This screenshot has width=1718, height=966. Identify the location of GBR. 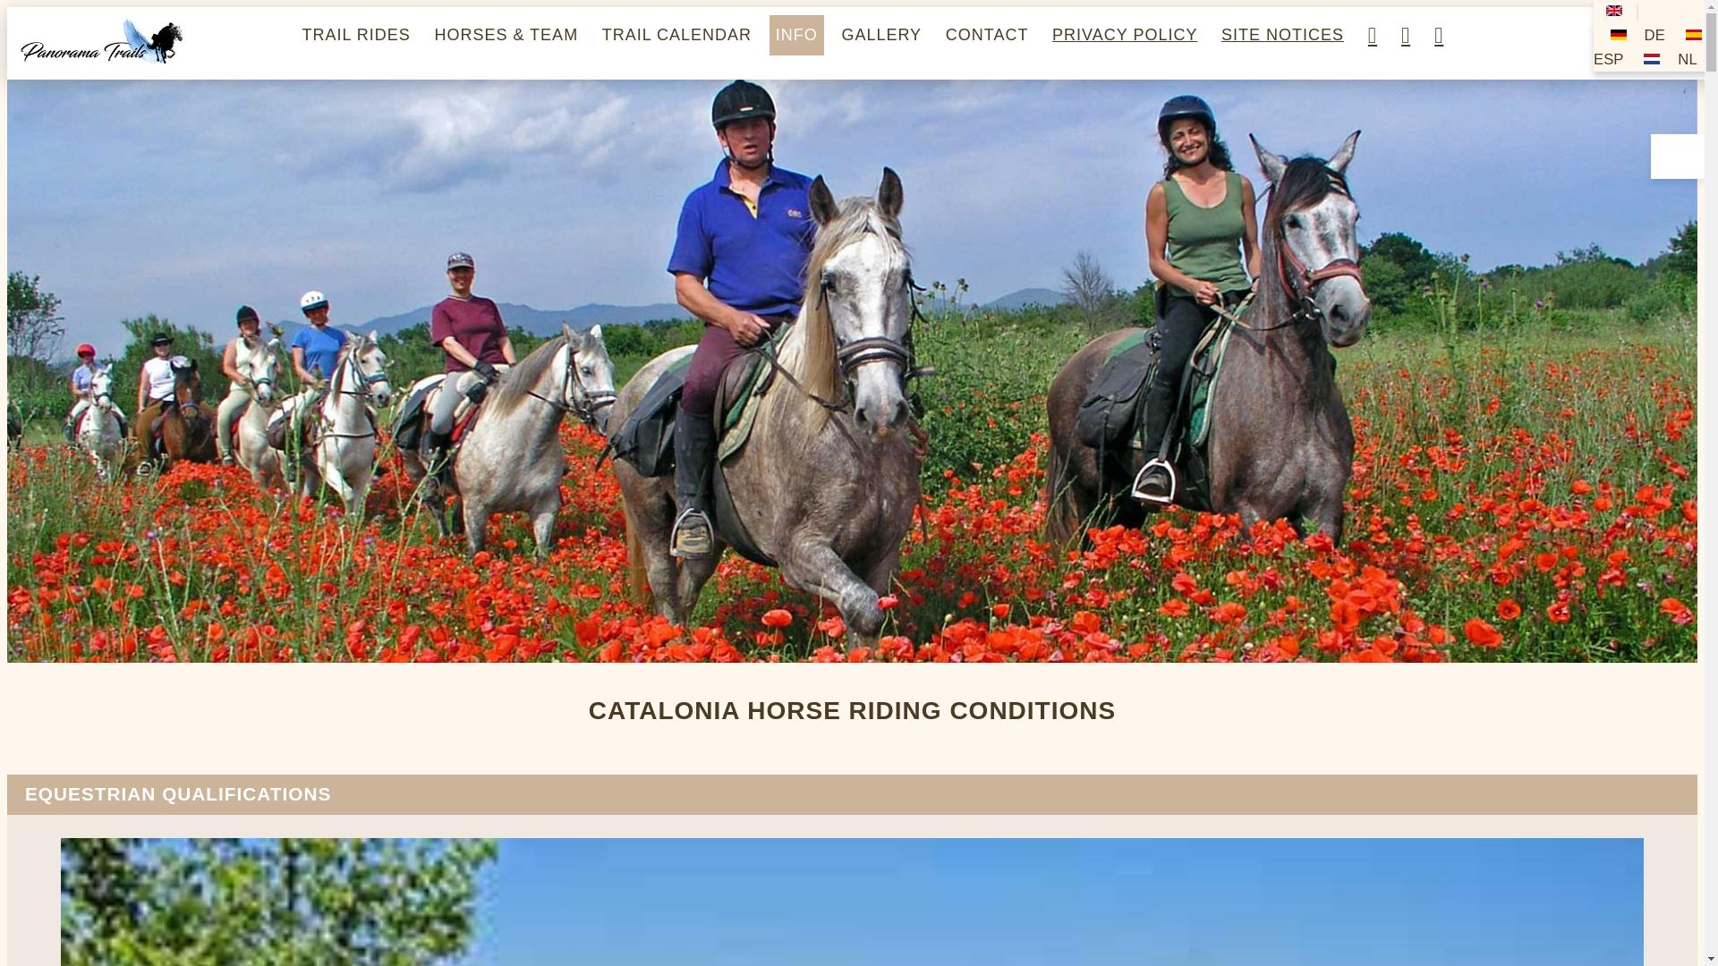
(1614, 11).